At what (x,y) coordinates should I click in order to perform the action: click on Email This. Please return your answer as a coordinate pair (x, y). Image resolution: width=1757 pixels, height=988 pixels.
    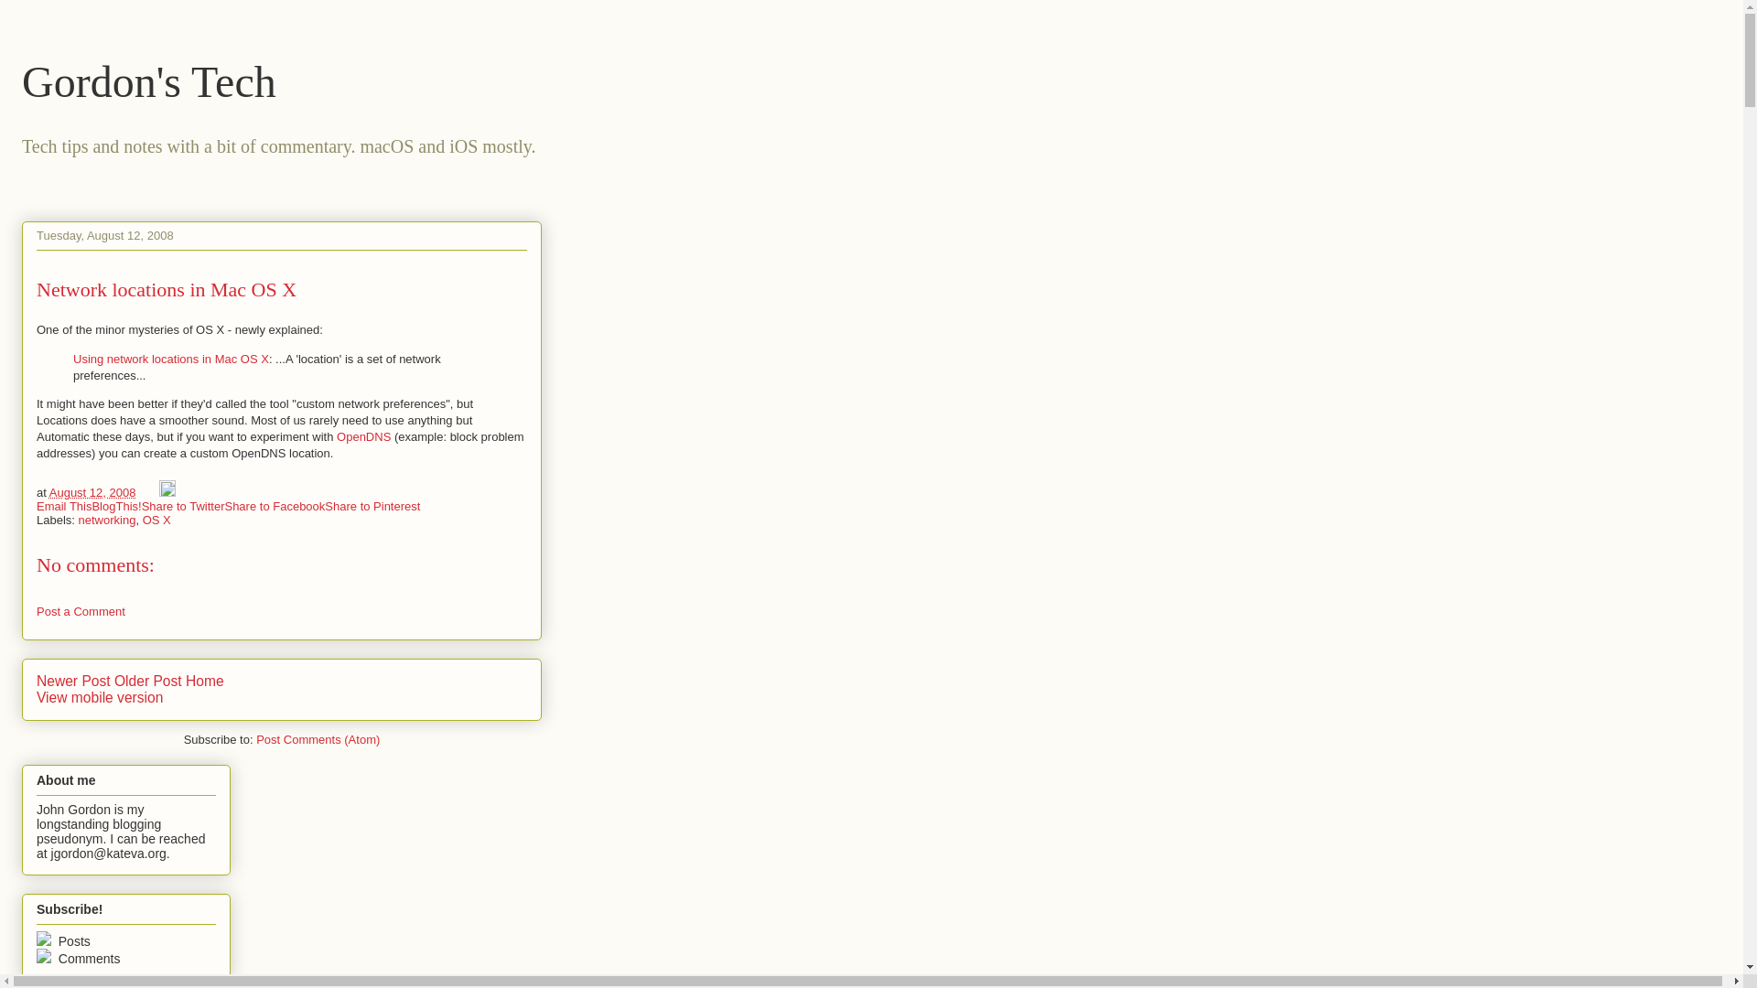
    Looking at the image, I should click on (64, 506).